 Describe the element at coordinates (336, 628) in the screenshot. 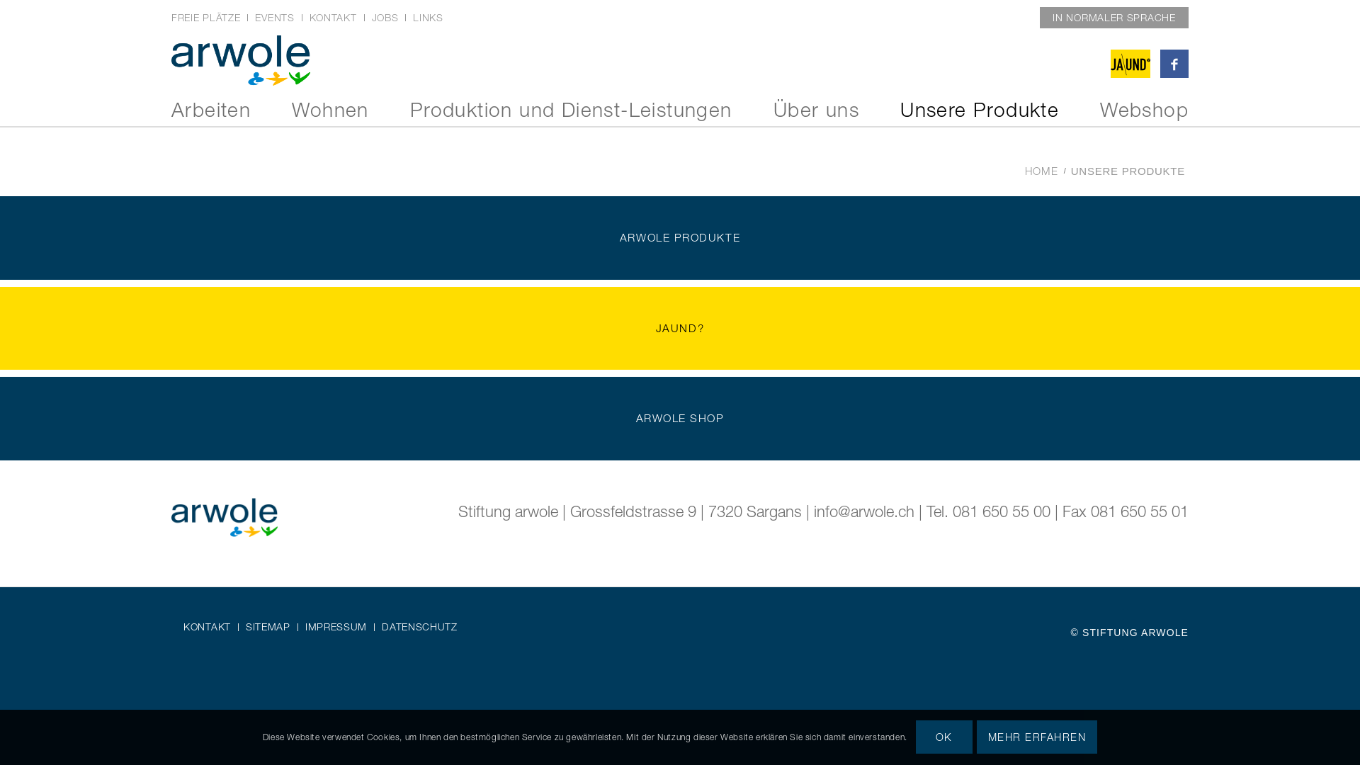

I see `IMPRESSUM` at that location.